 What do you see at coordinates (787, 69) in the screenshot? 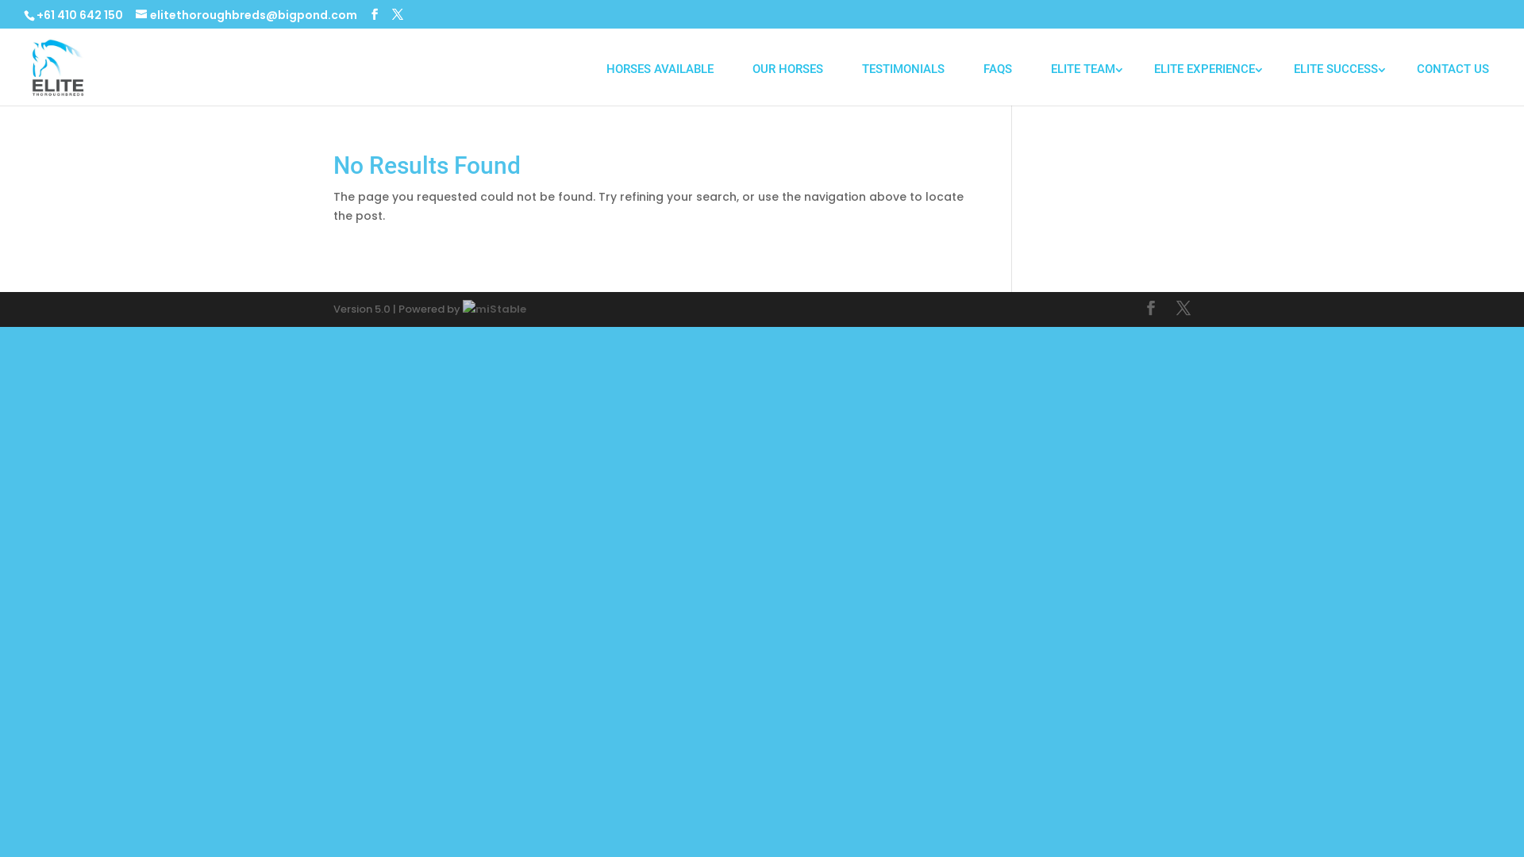
I see `OUR HORSES` at bounding box center [787, 69].